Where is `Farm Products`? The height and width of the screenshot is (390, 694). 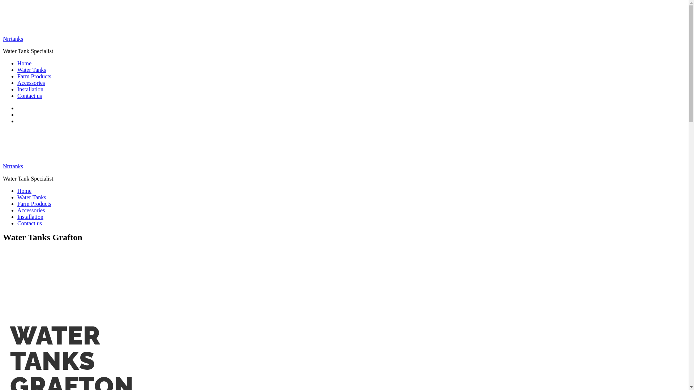 Farm Products is located at coordinates (34, 77).